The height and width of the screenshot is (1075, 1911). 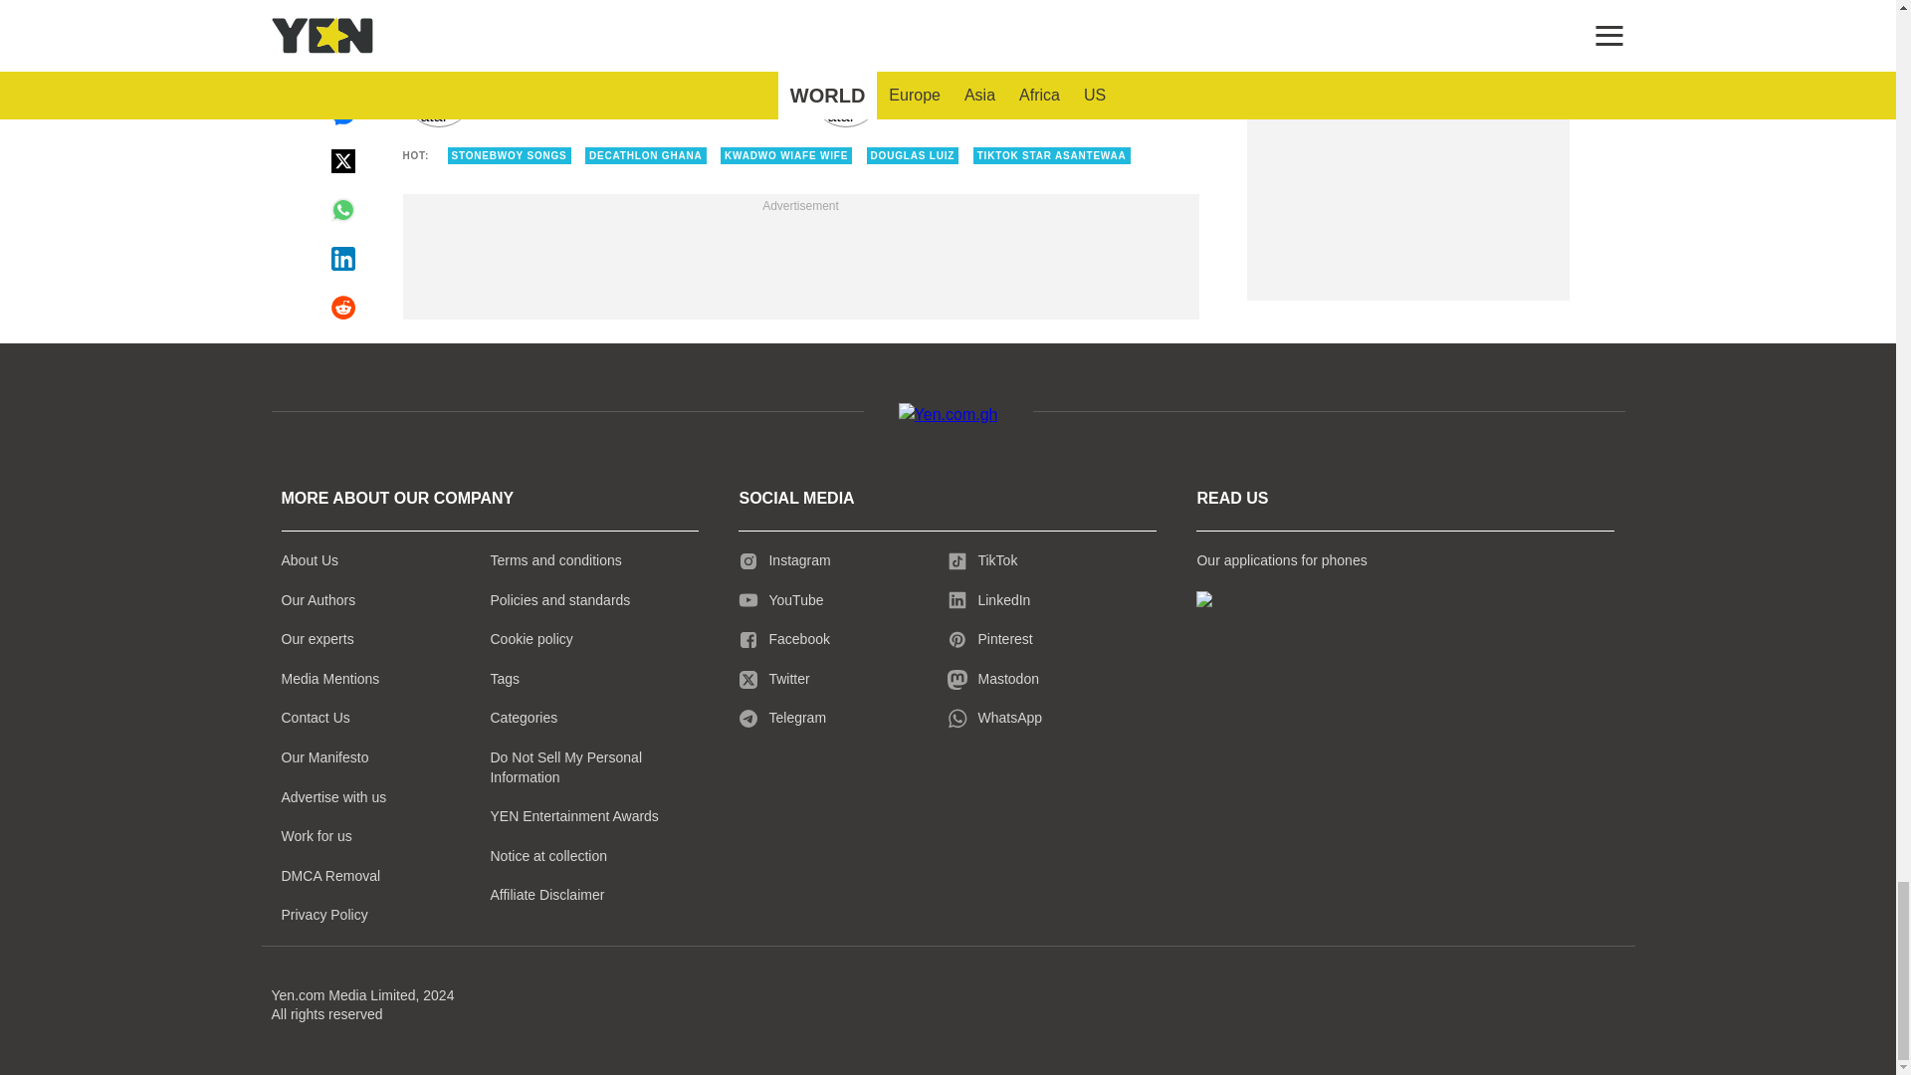 What do you see at coordinates (1005, 92) in the screenshot?
I see `Author page` at bounding box center [1005, 92].